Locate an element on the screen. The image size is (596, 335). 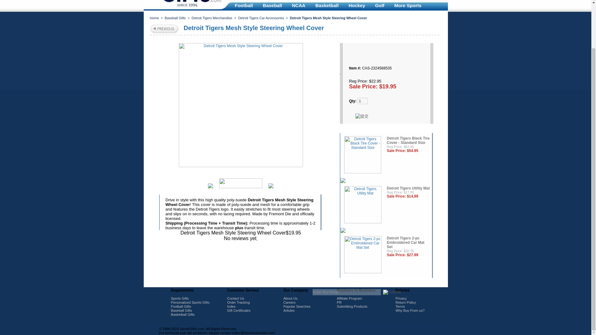
Hockey is located at coordinates (357, 5).